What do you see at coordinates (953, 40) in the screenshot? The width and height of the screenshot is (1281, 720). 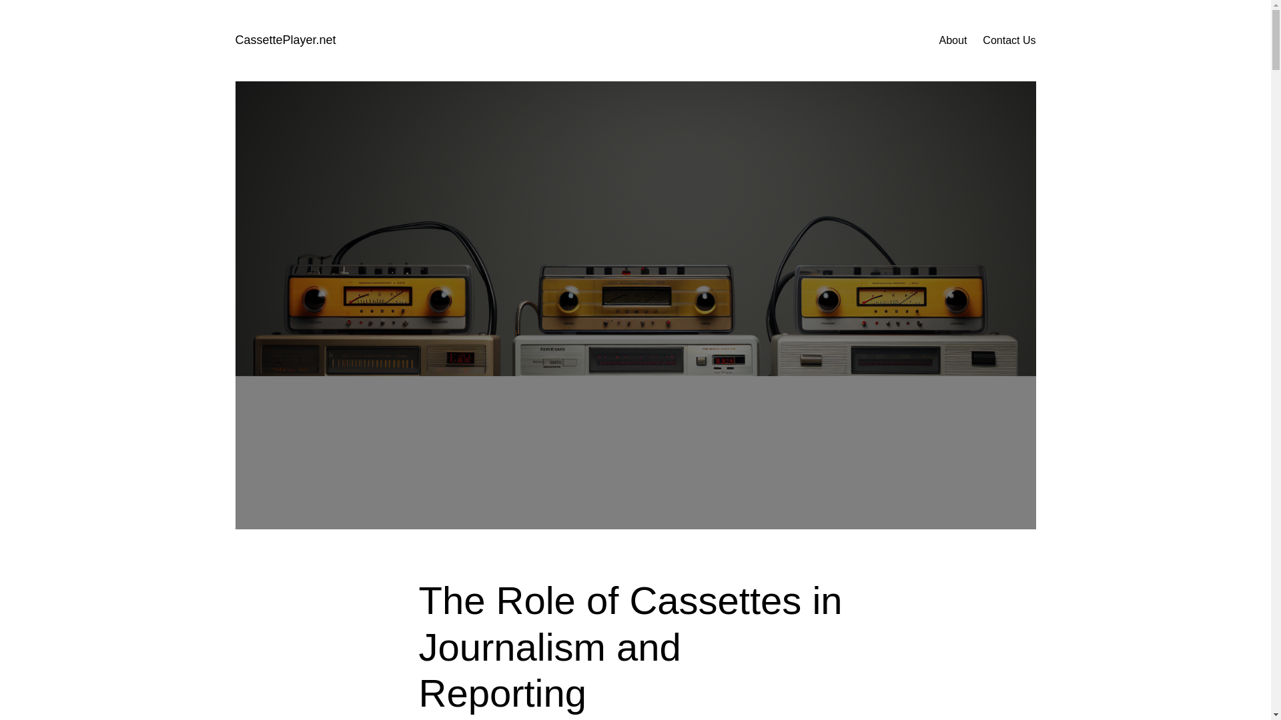 I see `About` at bounding box center [953, 40].